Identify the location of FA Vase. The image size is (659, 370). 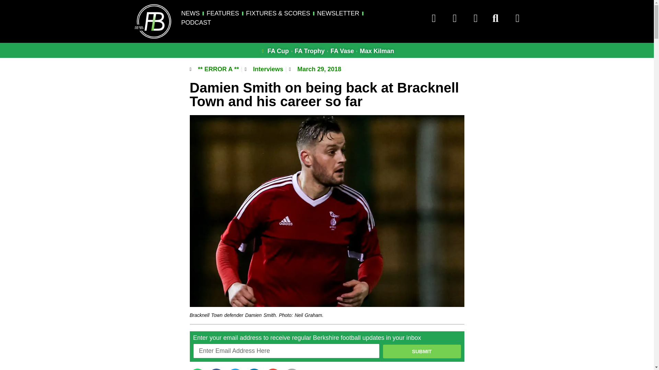
(342, 51).